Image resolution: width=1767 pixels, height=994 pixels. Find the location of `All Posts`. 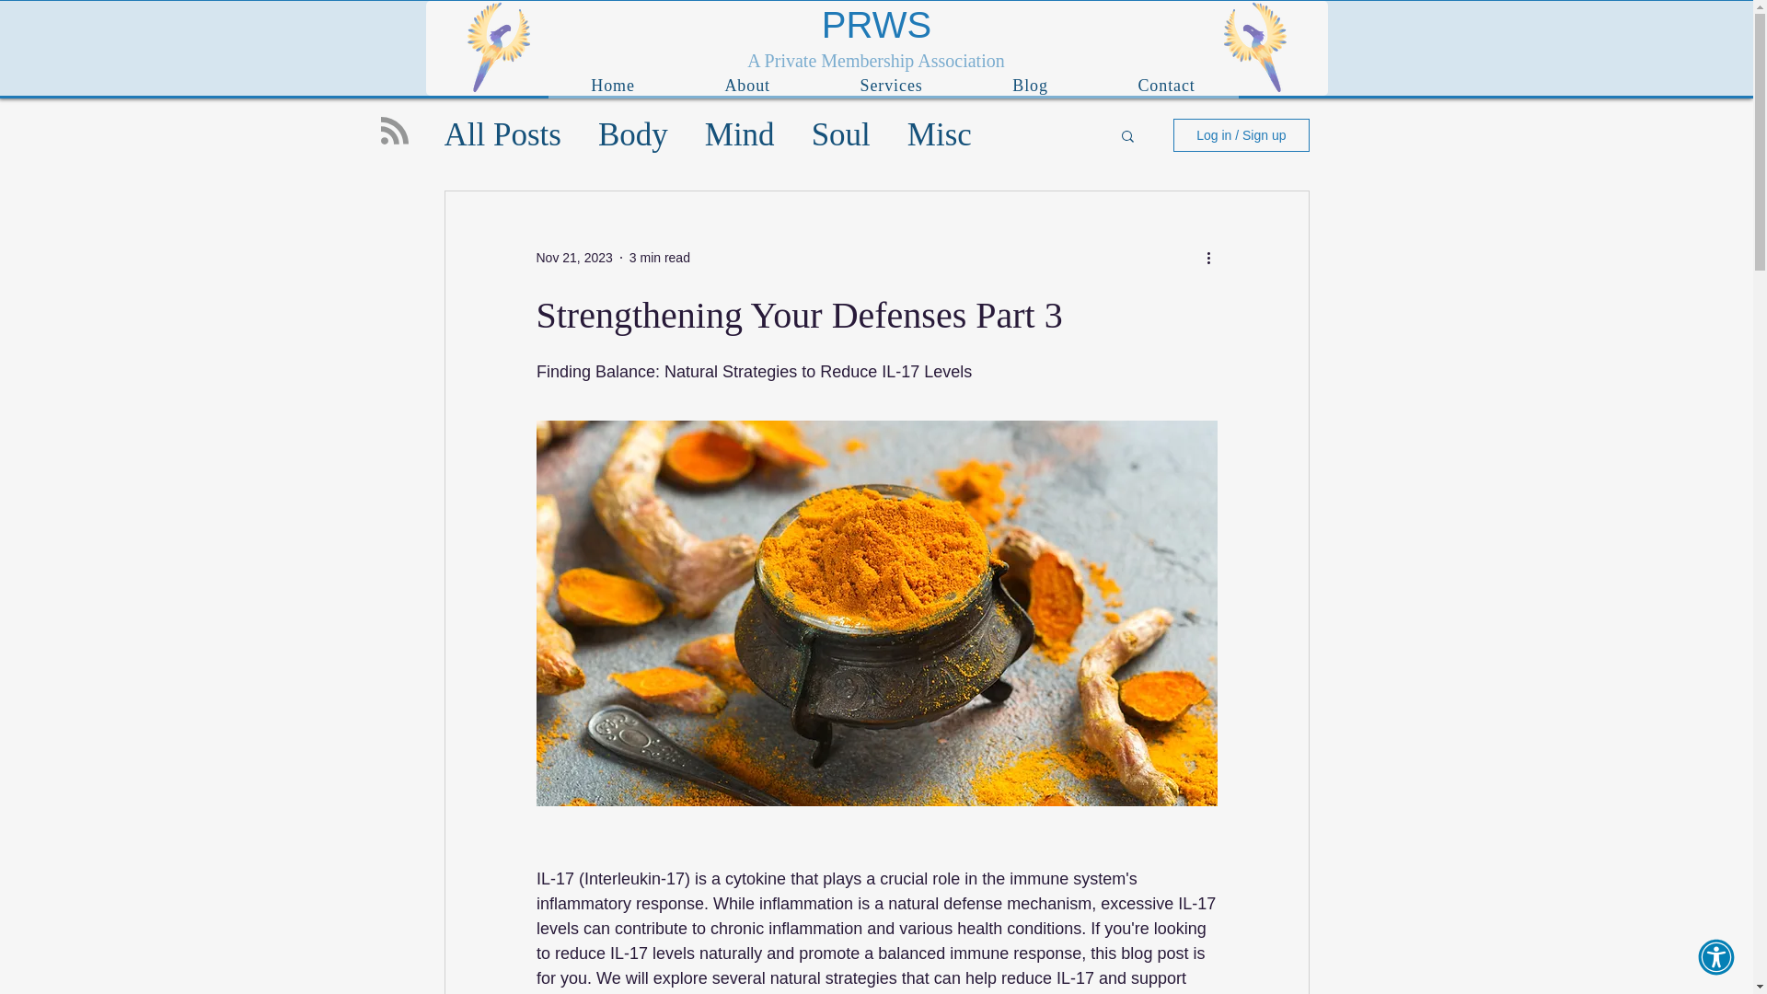

All Posts is located at coordinates (501, 135).